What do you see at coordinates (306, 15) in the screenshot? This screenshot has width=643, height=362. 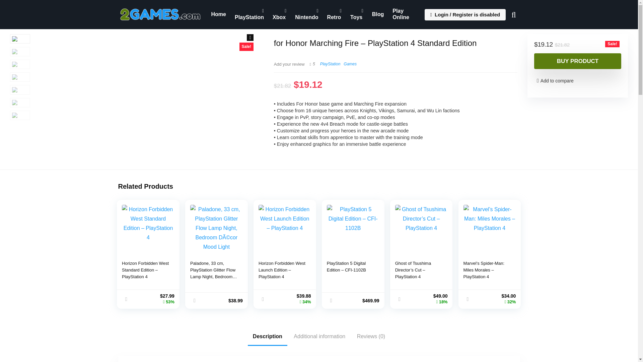 I see `Nintendo` at bounding box center [306, 15].